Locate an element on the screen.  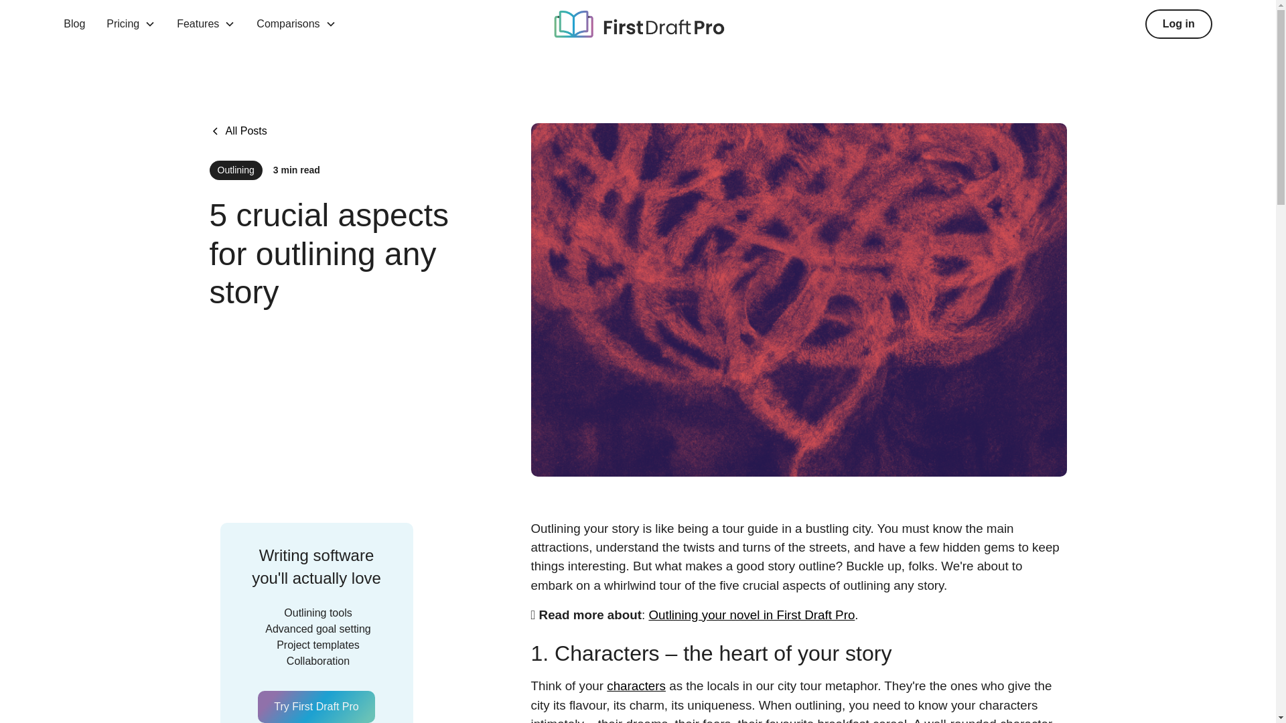
Log in is located at coordinates (1179, 24).